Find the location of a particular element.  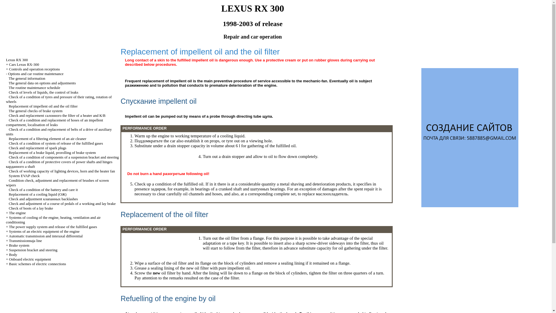

Options and car routine maintenance is located at coordinates (36, 74).